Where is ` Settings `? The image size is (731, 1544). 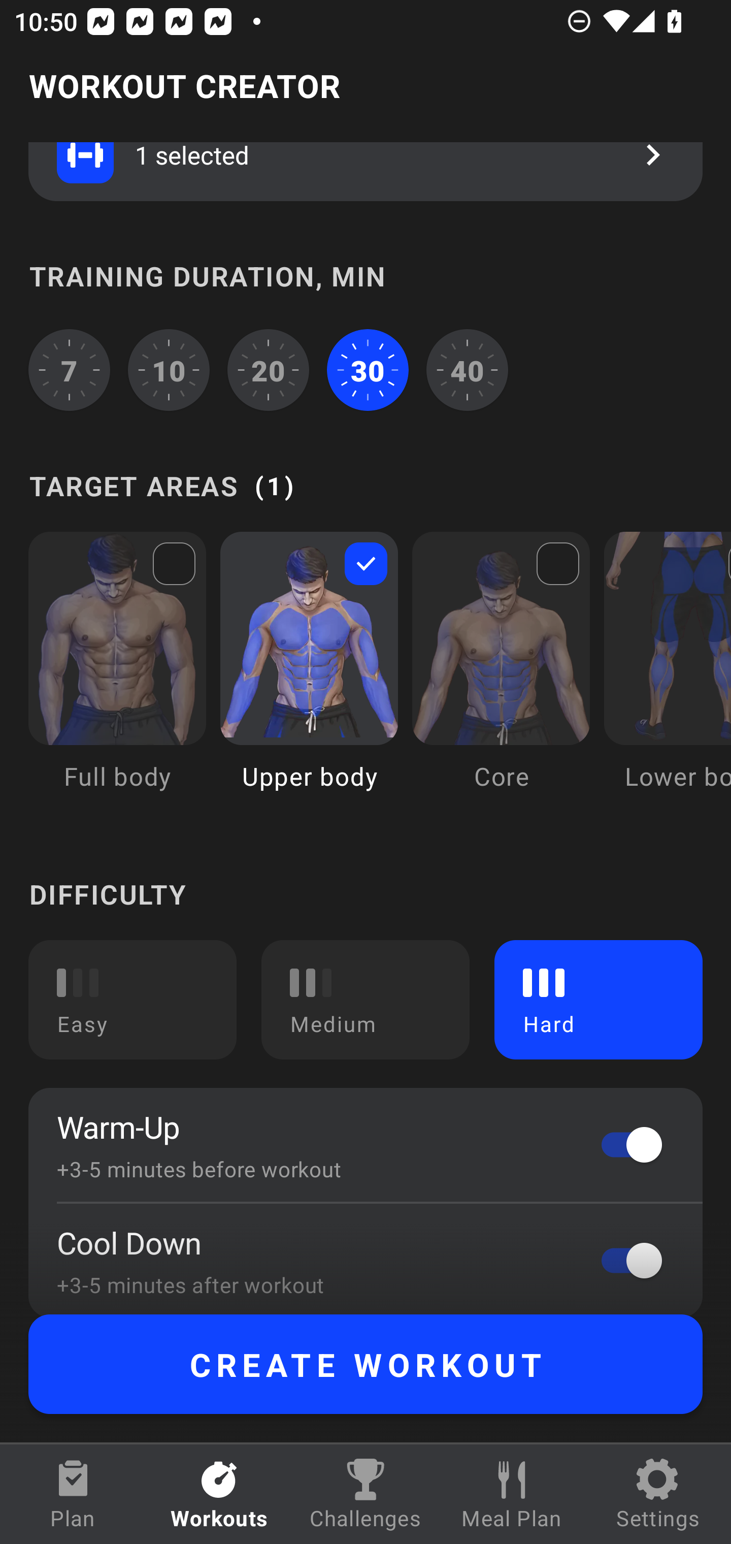
 Settings  is located at coordinates (658, 1494).